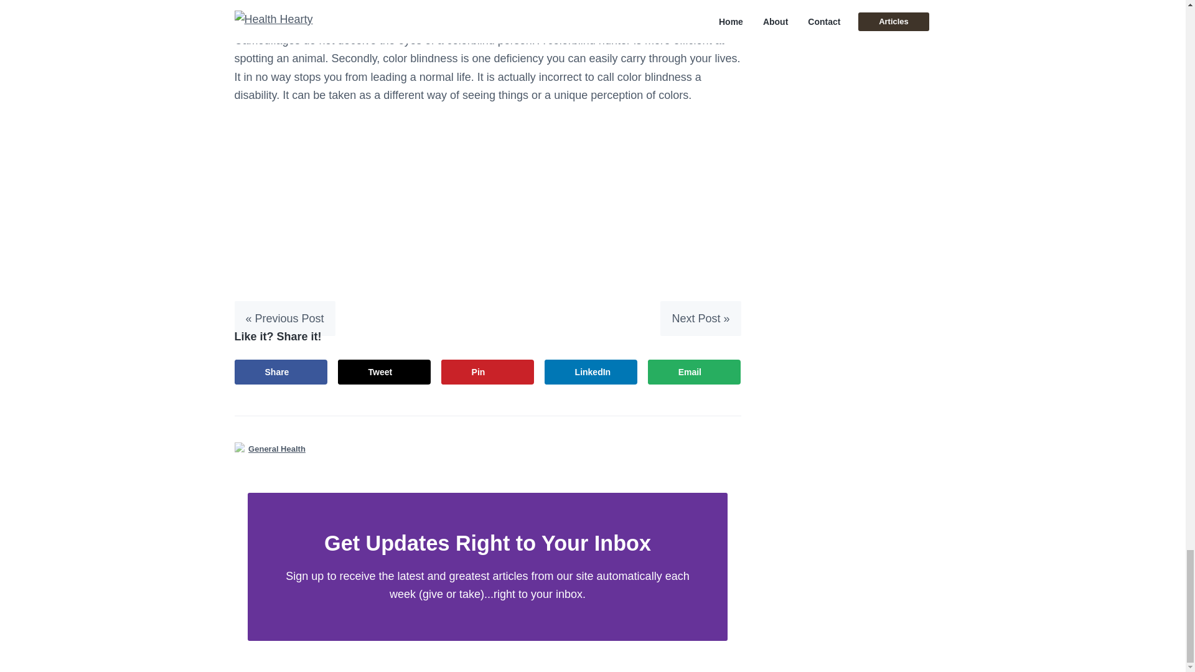 This screenshot has width=1195, height=672. Describe the element at coordinates (591, 371) in the screenshot. I see `Share on LinkedIn` at that location.